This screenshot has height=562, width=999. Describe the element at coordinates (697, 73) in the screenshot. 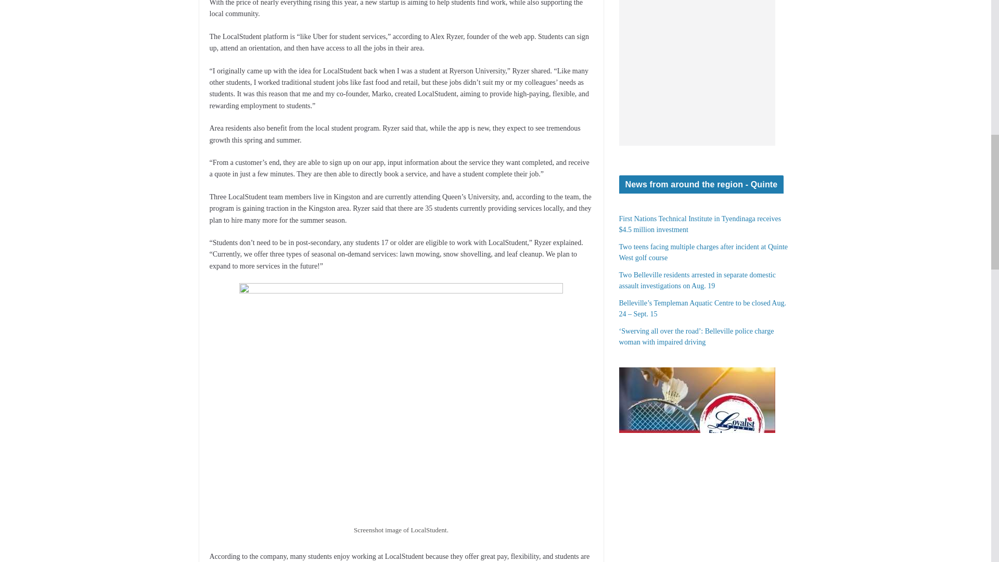

I see `Advertisement` at that location.